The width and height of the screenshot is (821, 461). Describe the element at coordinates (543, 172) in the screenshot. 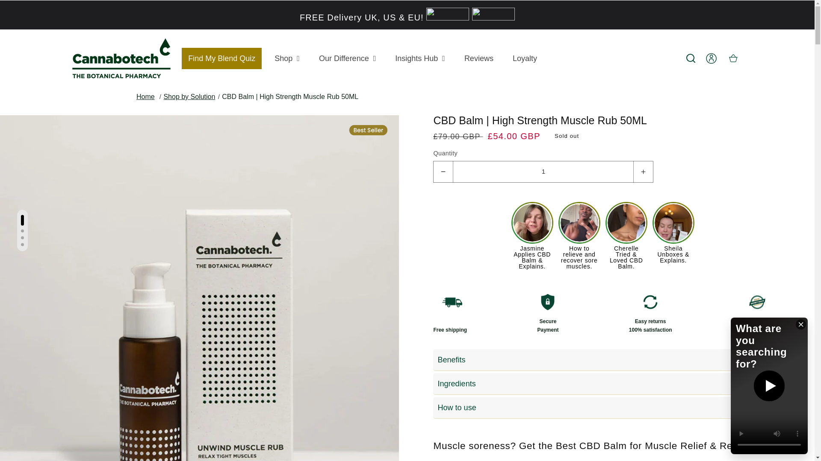

I see `1` at that location.